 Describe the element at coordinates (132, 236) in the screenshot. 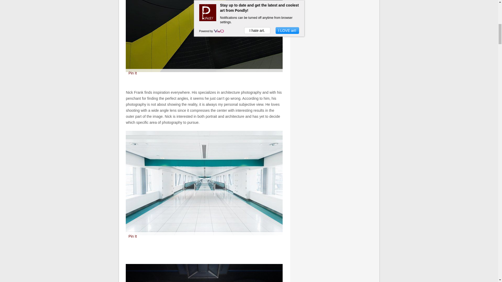

I see `Pin It` at that location.